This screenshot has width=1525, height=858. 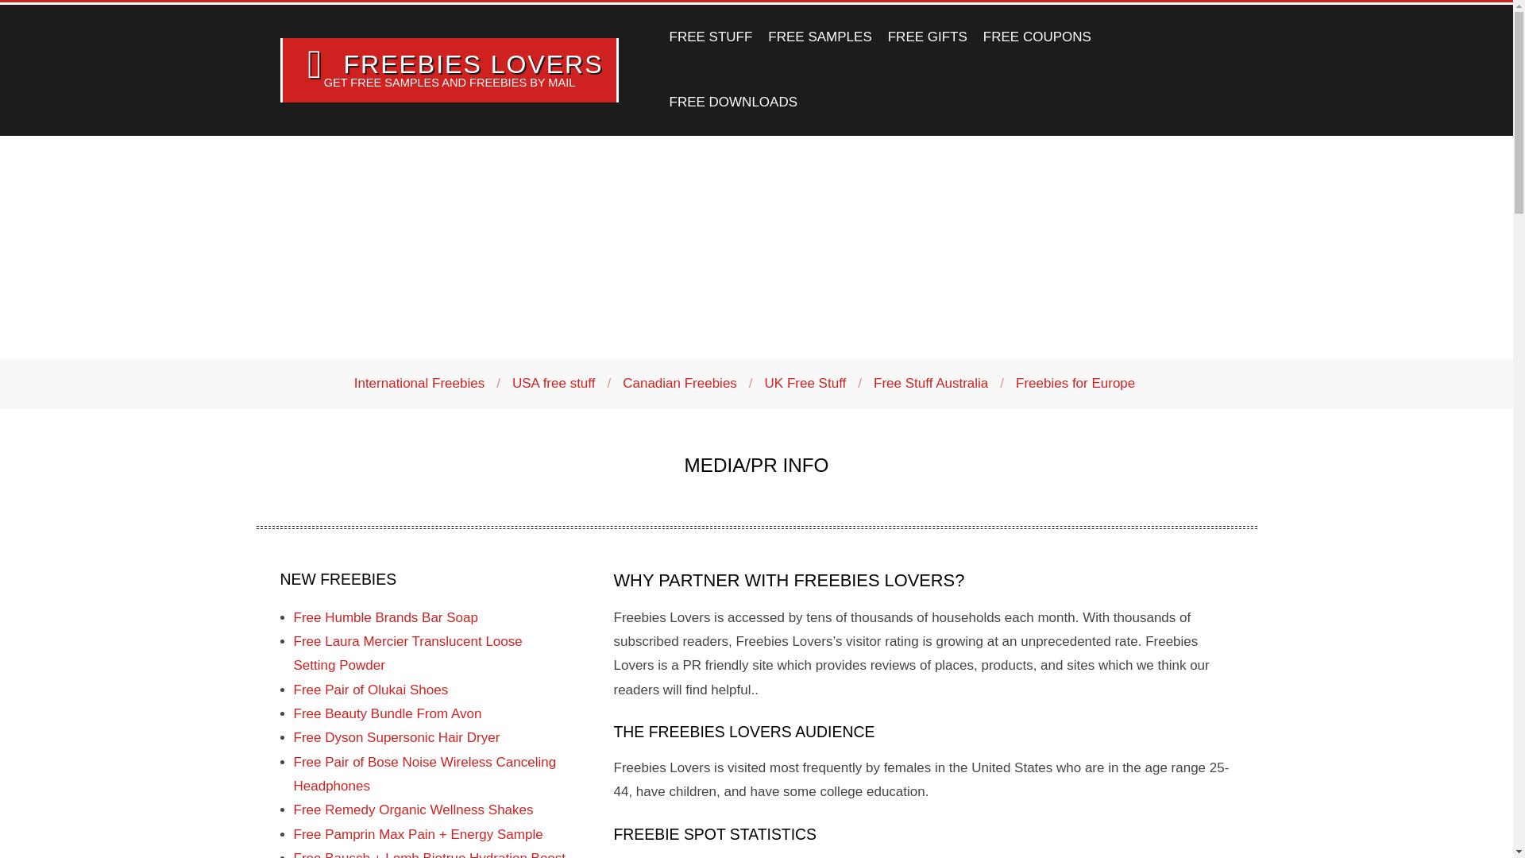 What do you see at coordinates (371, 690) in the screenshot?
I see `Free Pair of Olukai Shoes` at bounding box center [371, 690].